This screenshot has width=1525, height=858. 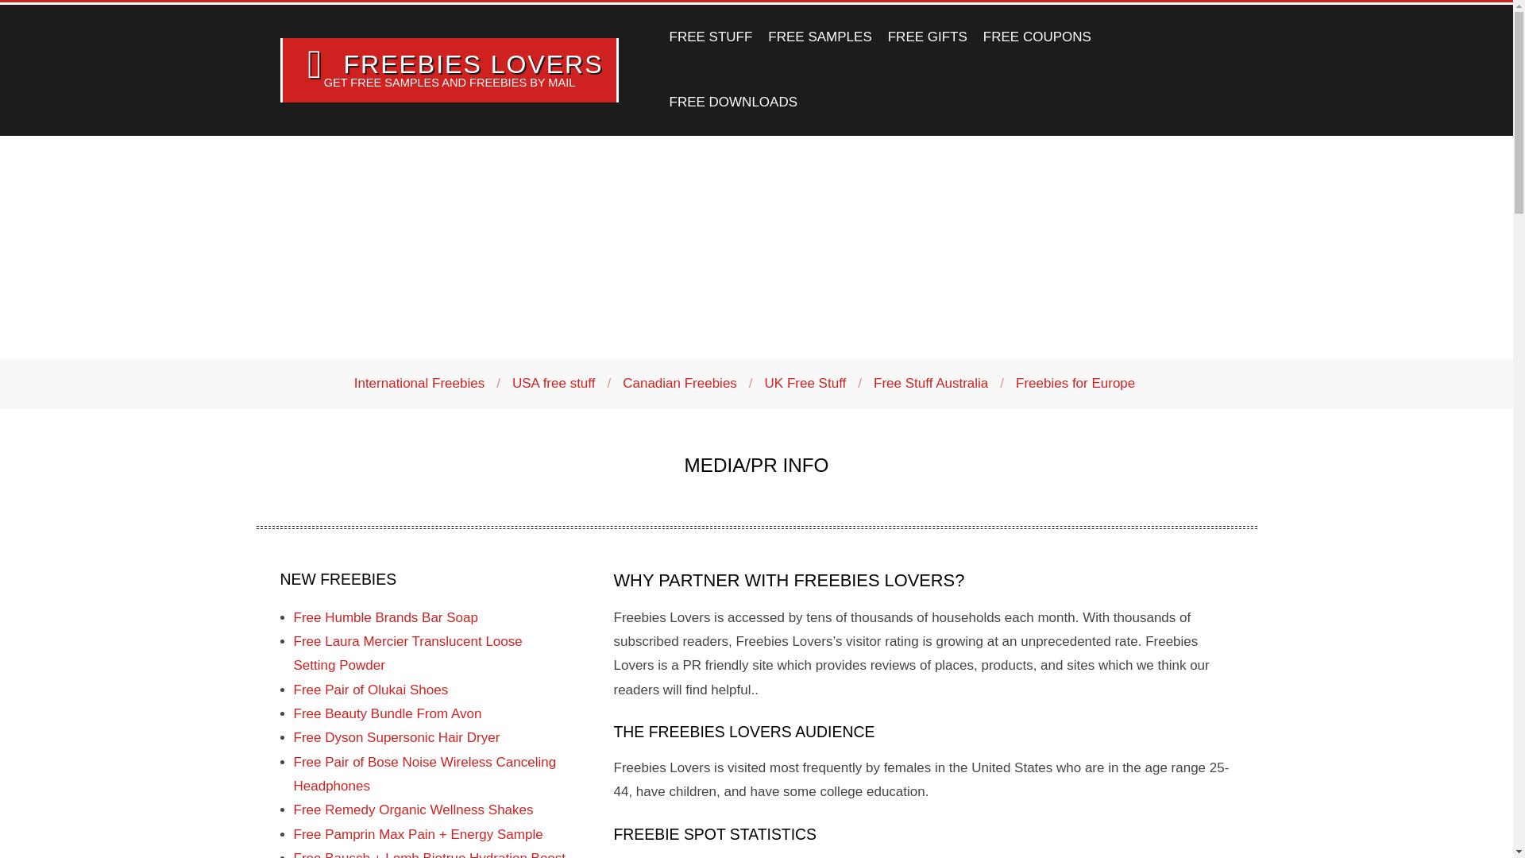 What do you see at coordinates (371, 690) in the screenshot?
I see `Free Pair of Olukai Shoes` at bounding box center [371, 690].